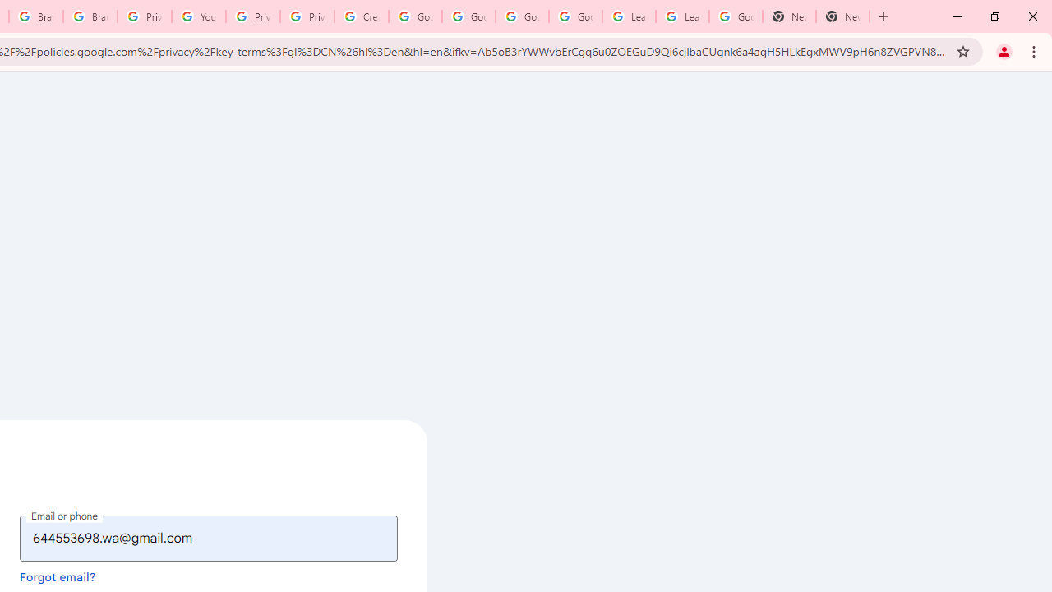 Image resolution: width=1052 pixels, height=592 pixels. What do you see at coordinates (58, 576) in the screenshot?
I see `Forgot email?` at bounding box center [58, 576].